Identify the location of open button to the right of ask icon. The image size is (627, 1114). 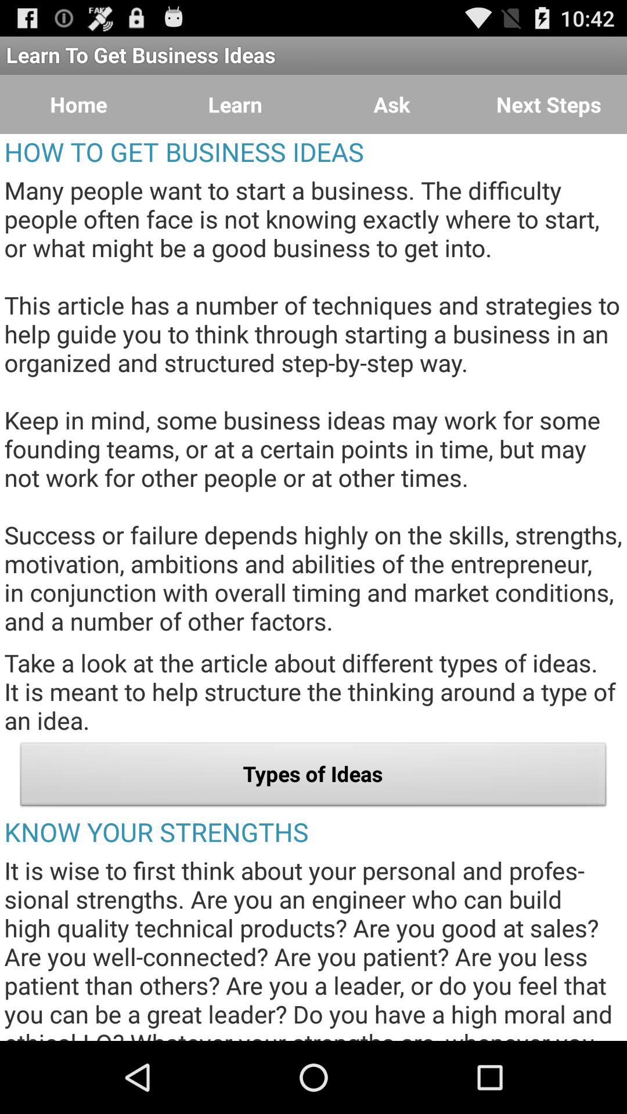
(549, 104).